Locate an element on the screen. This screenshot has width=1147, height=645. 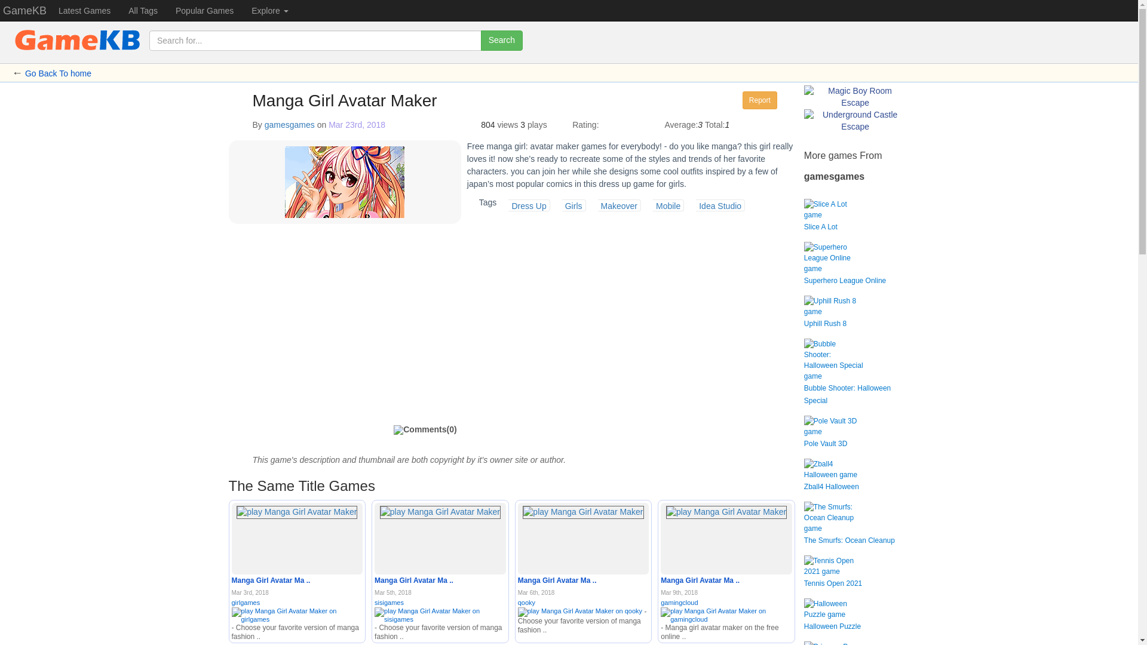
Loved it is located at coordinates (645, 123).